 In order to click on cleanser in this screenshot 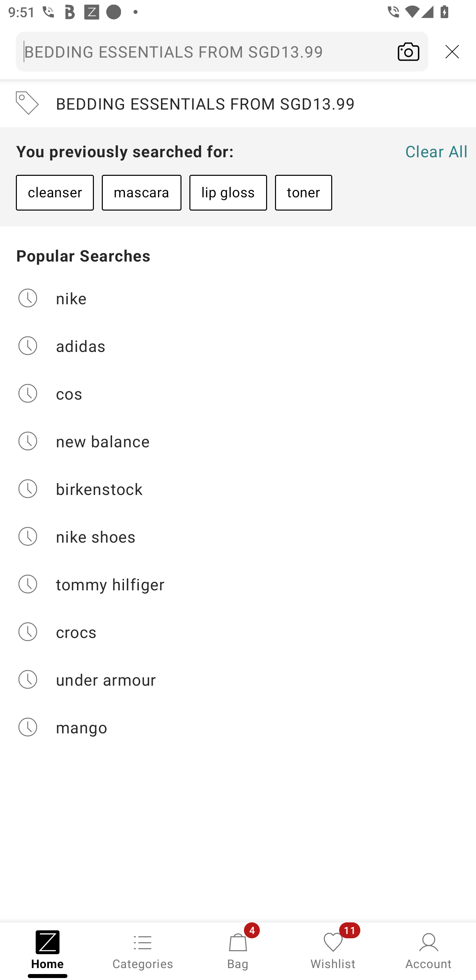, I will do `click(55, 192)`.